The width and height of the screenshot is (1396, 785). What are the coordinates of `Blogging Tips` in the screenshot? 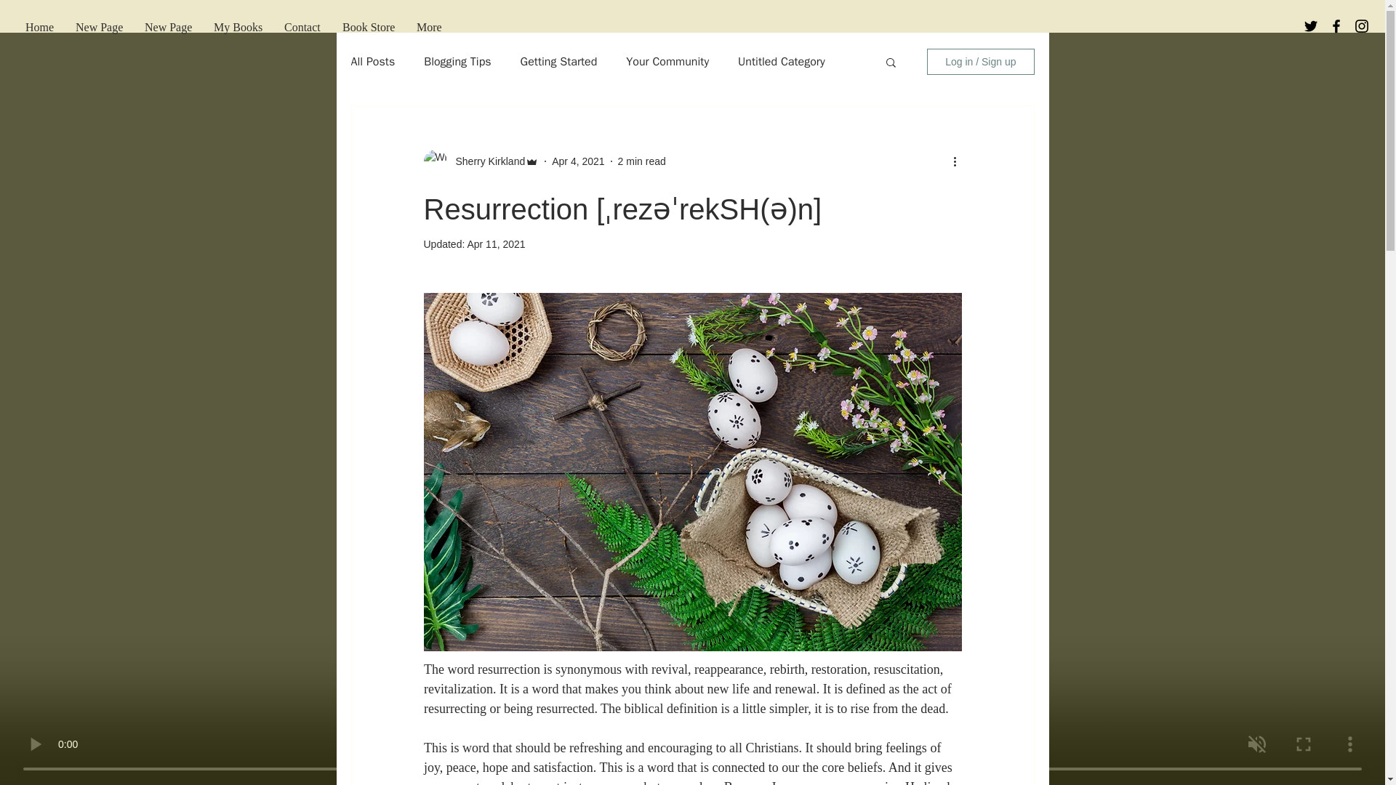 It's located at (457, 61).